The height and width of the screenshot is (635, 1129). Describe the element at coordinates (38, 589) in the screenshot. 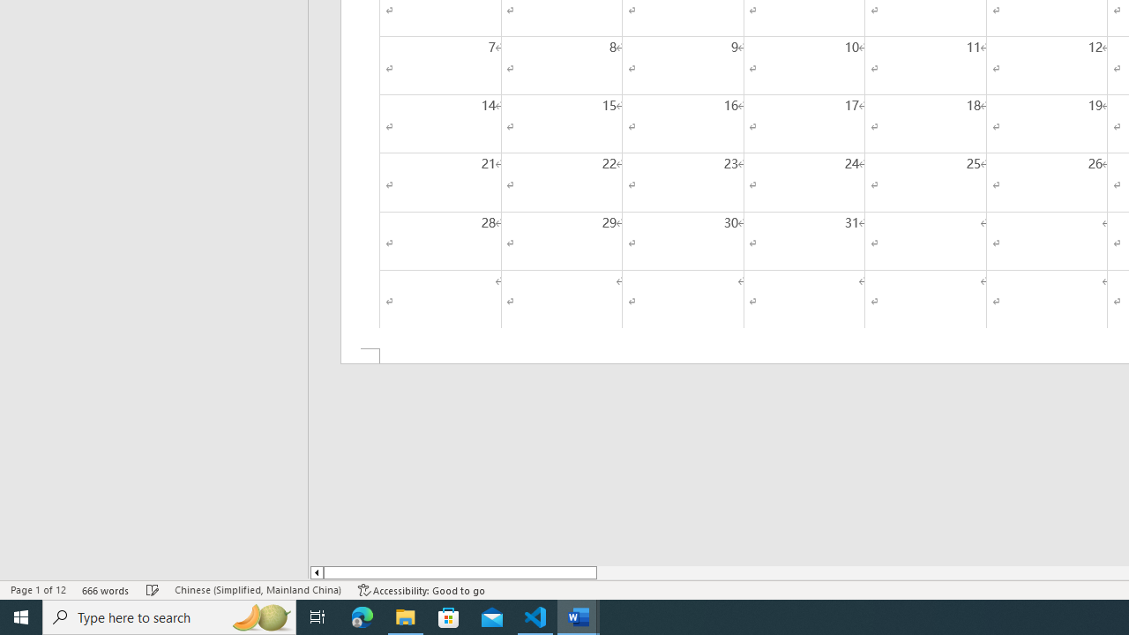

I see `Page Number Page 1 of 12` at that location.